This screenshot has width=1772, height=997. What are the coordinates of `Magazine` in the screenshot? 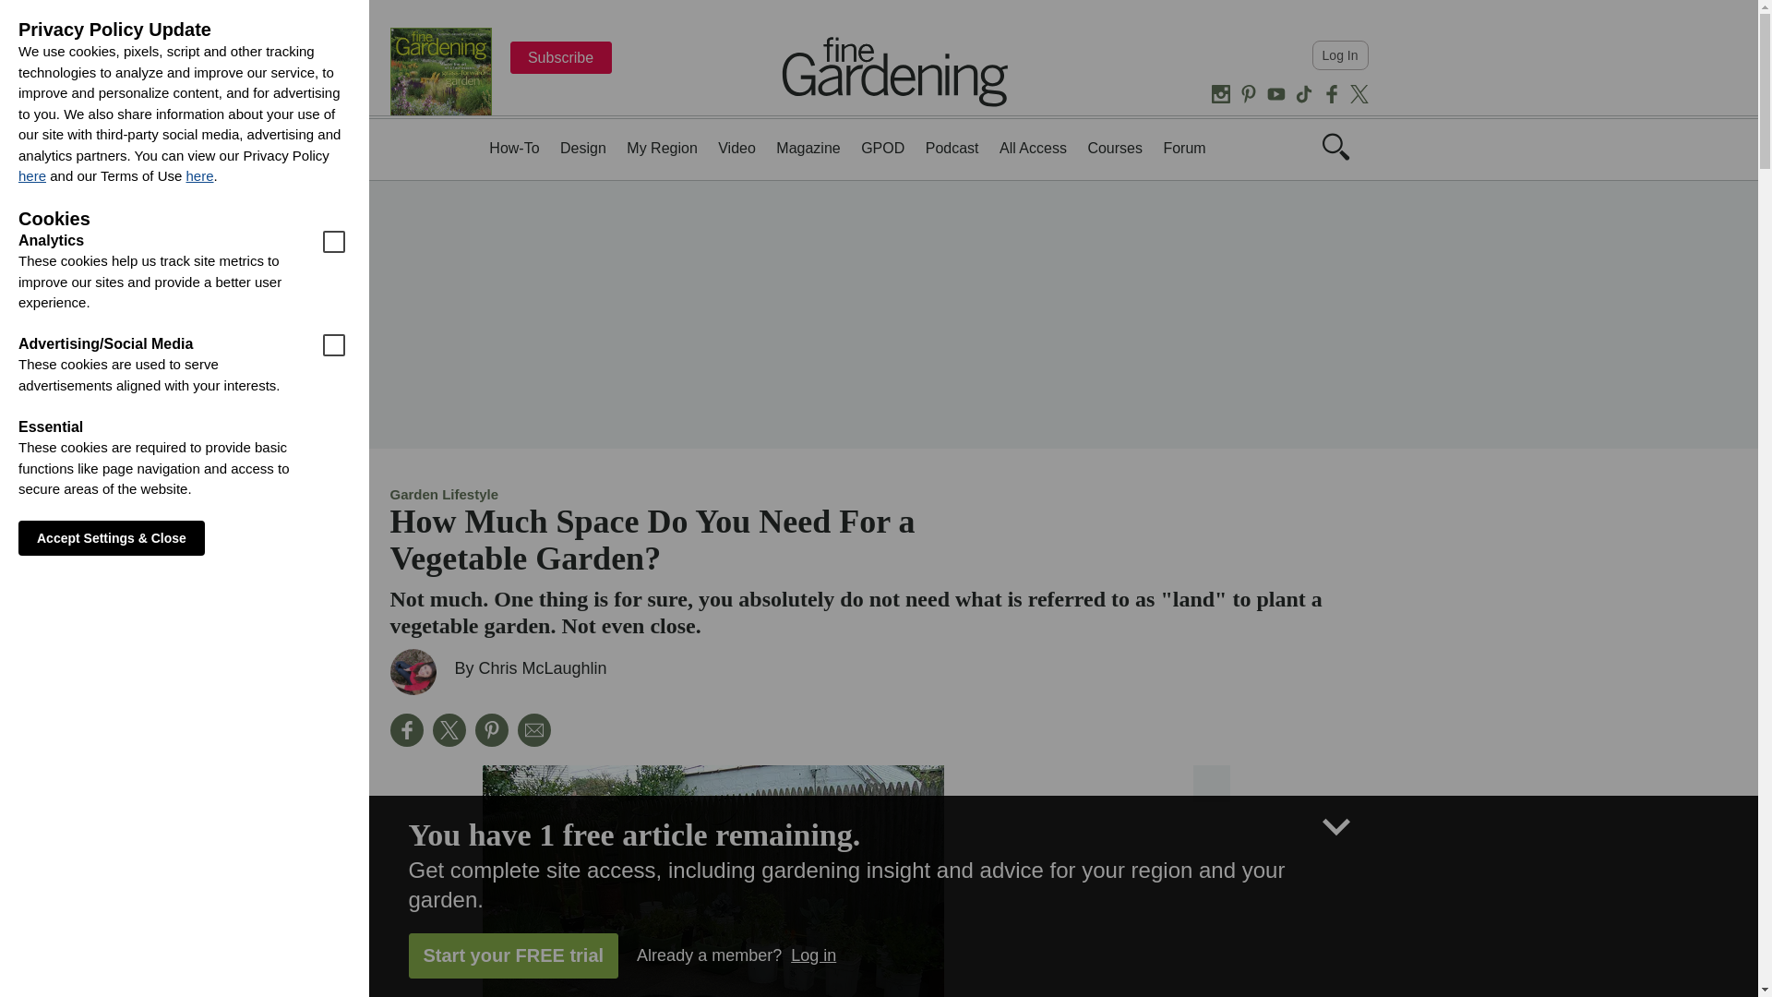 It's located at (808, 148).